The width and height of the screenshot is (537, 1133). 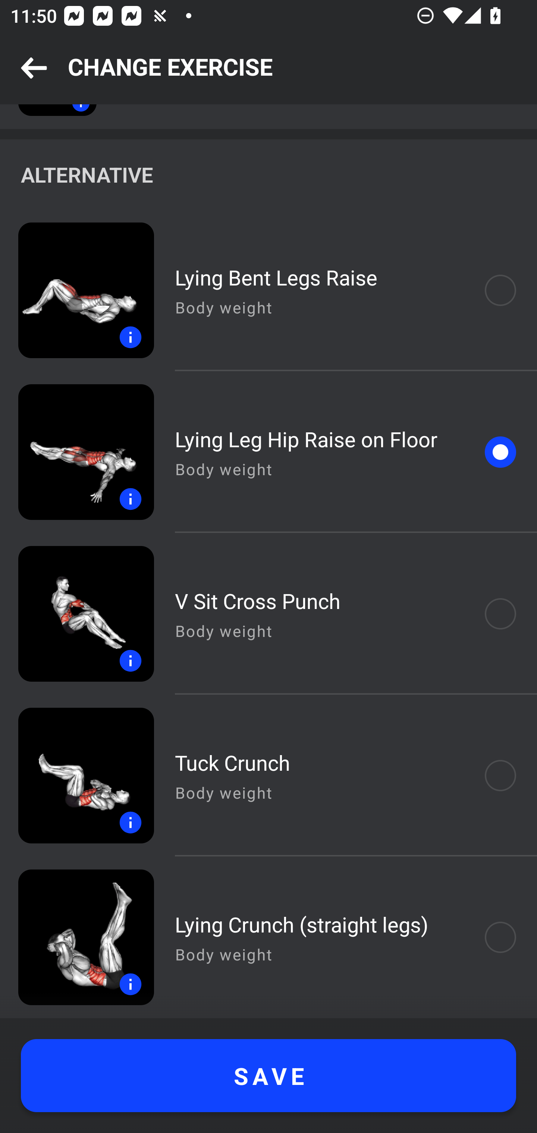 What do you see at coordinates (268, 775) in the screenshot?
I see `details Tuck Crunch Body weight` at bounding box center [268, 775].